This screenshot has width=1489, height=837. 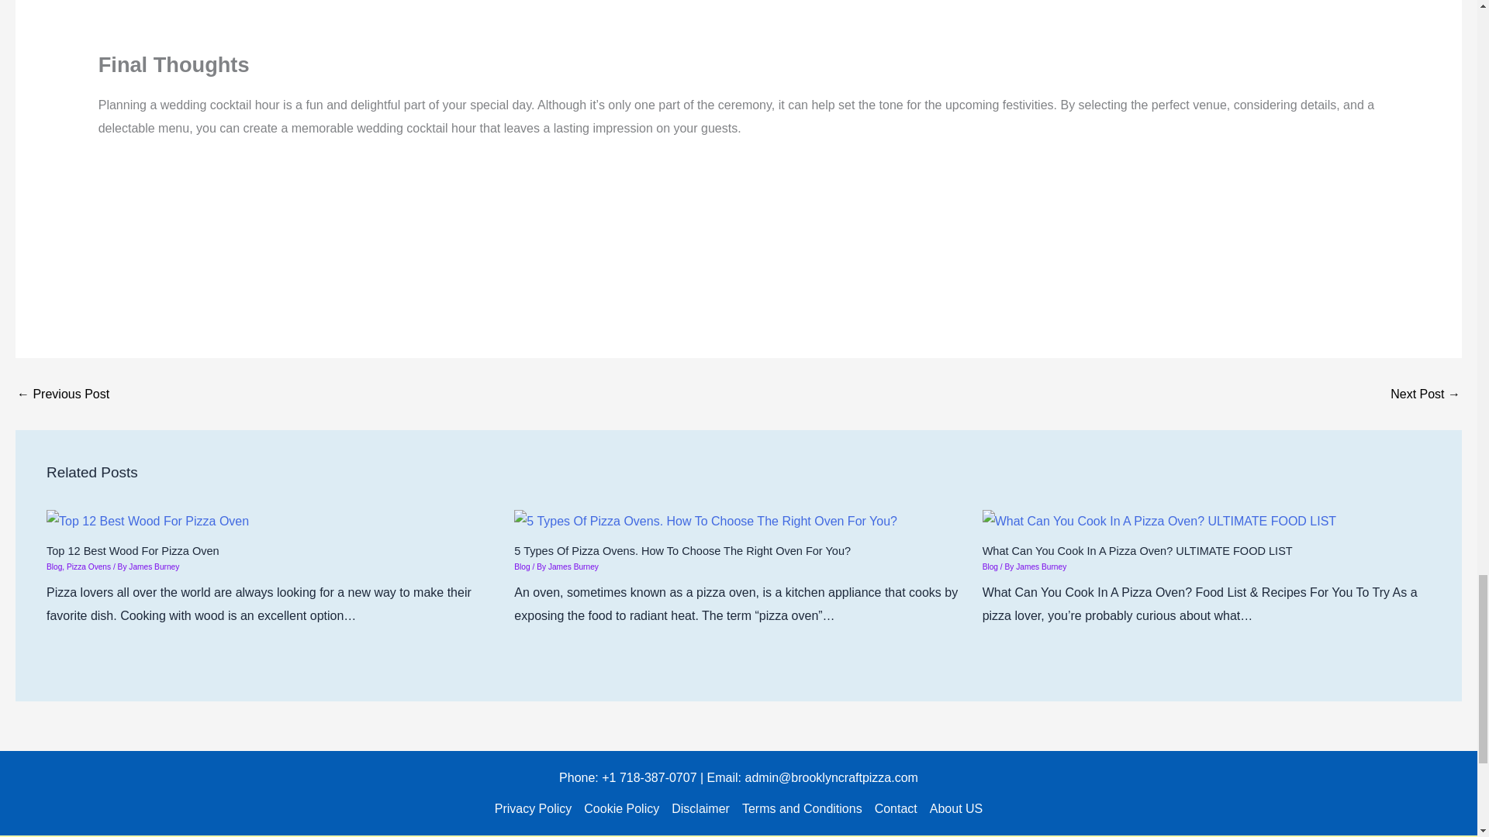 I want to click on Top 12 Best Wood For Pizza Oven, so click(x=147, y=521).